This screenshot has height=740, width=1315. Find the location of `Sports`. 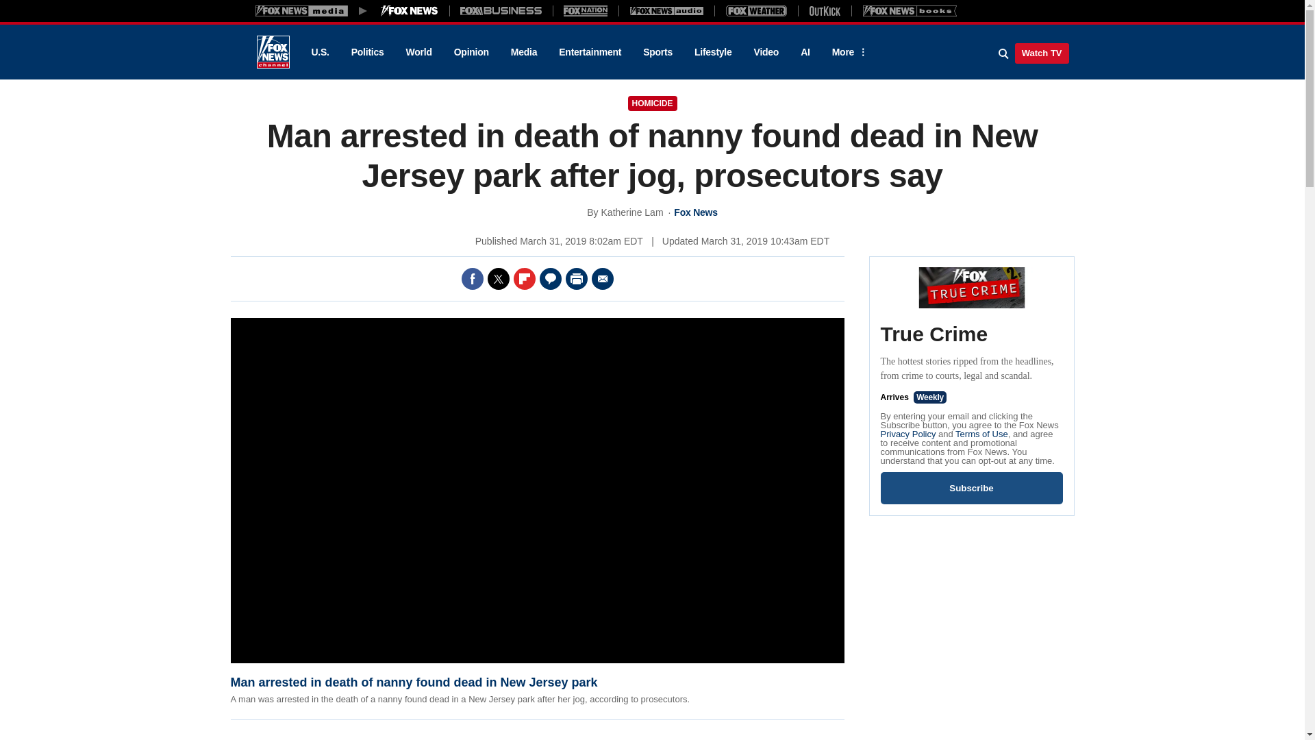

Sports is located at coordinates (657, 52).